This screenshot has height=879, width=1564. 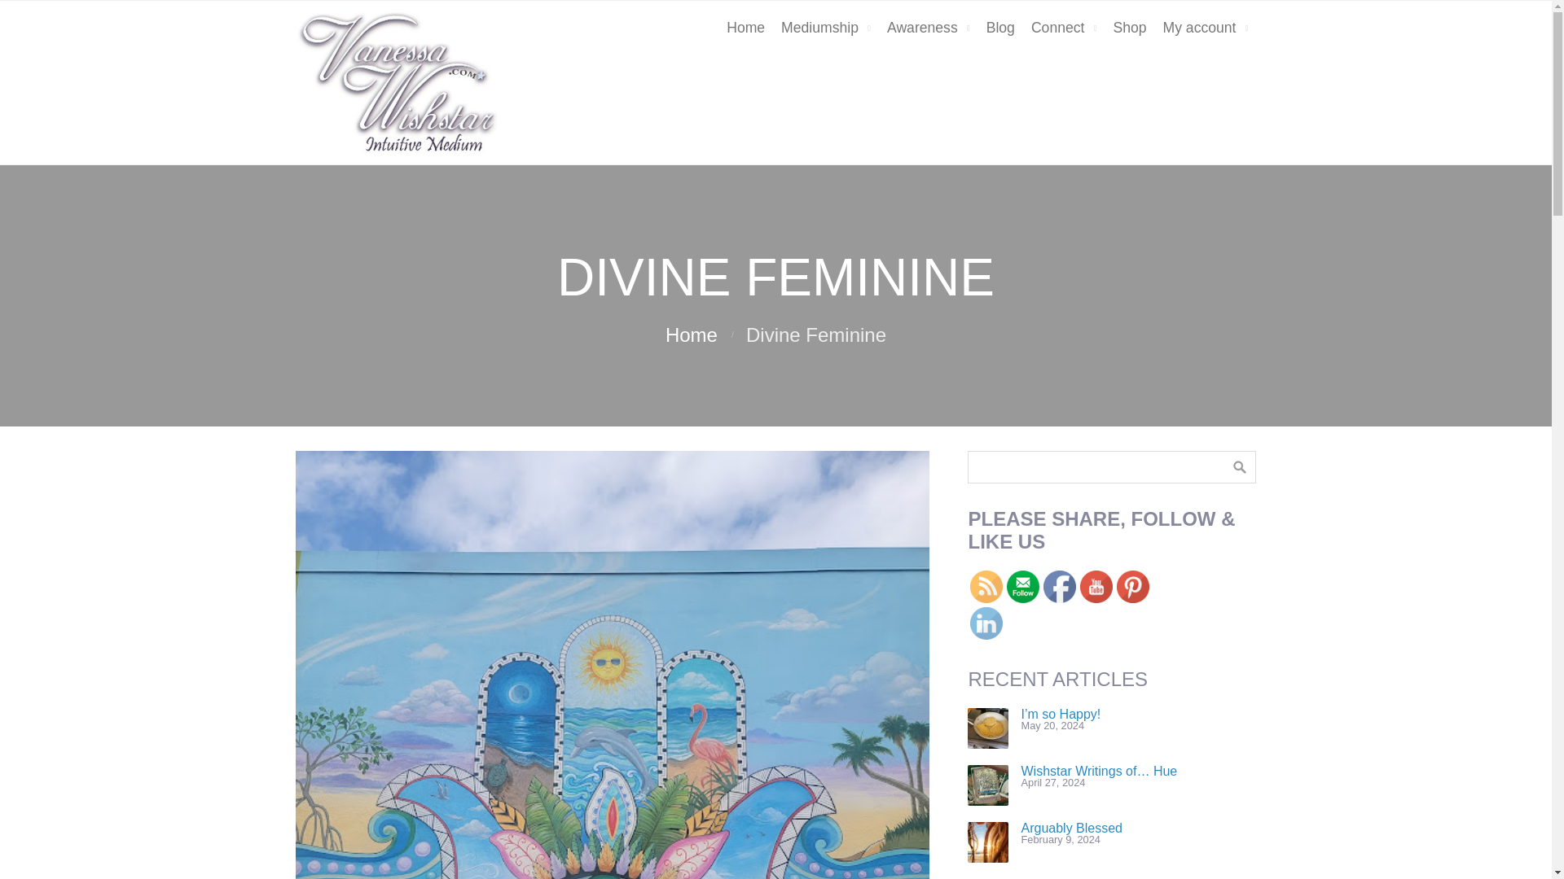 What do you see at coordinates (1064, 28) in the screenshot?
I see `Connect` at bounding box center [1064, 28].